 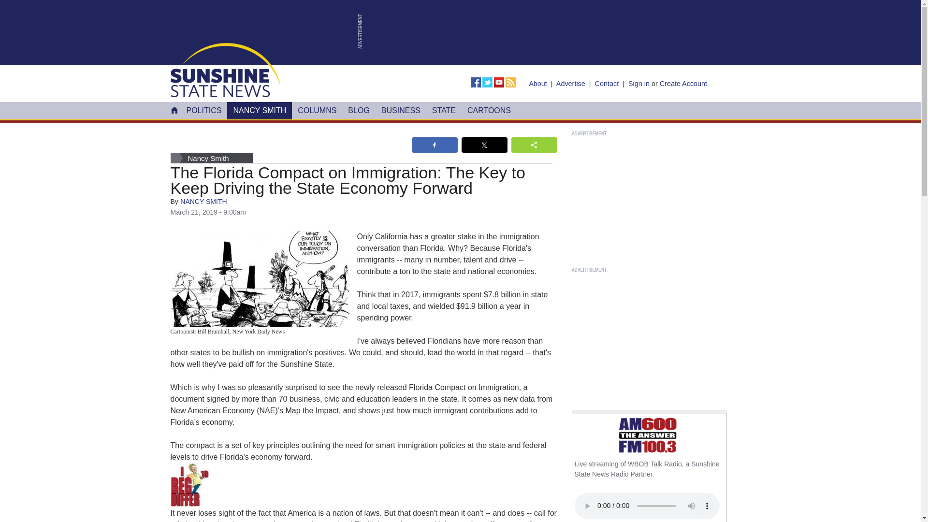 I want to click on POLITICS, so click(x=204, y=110).